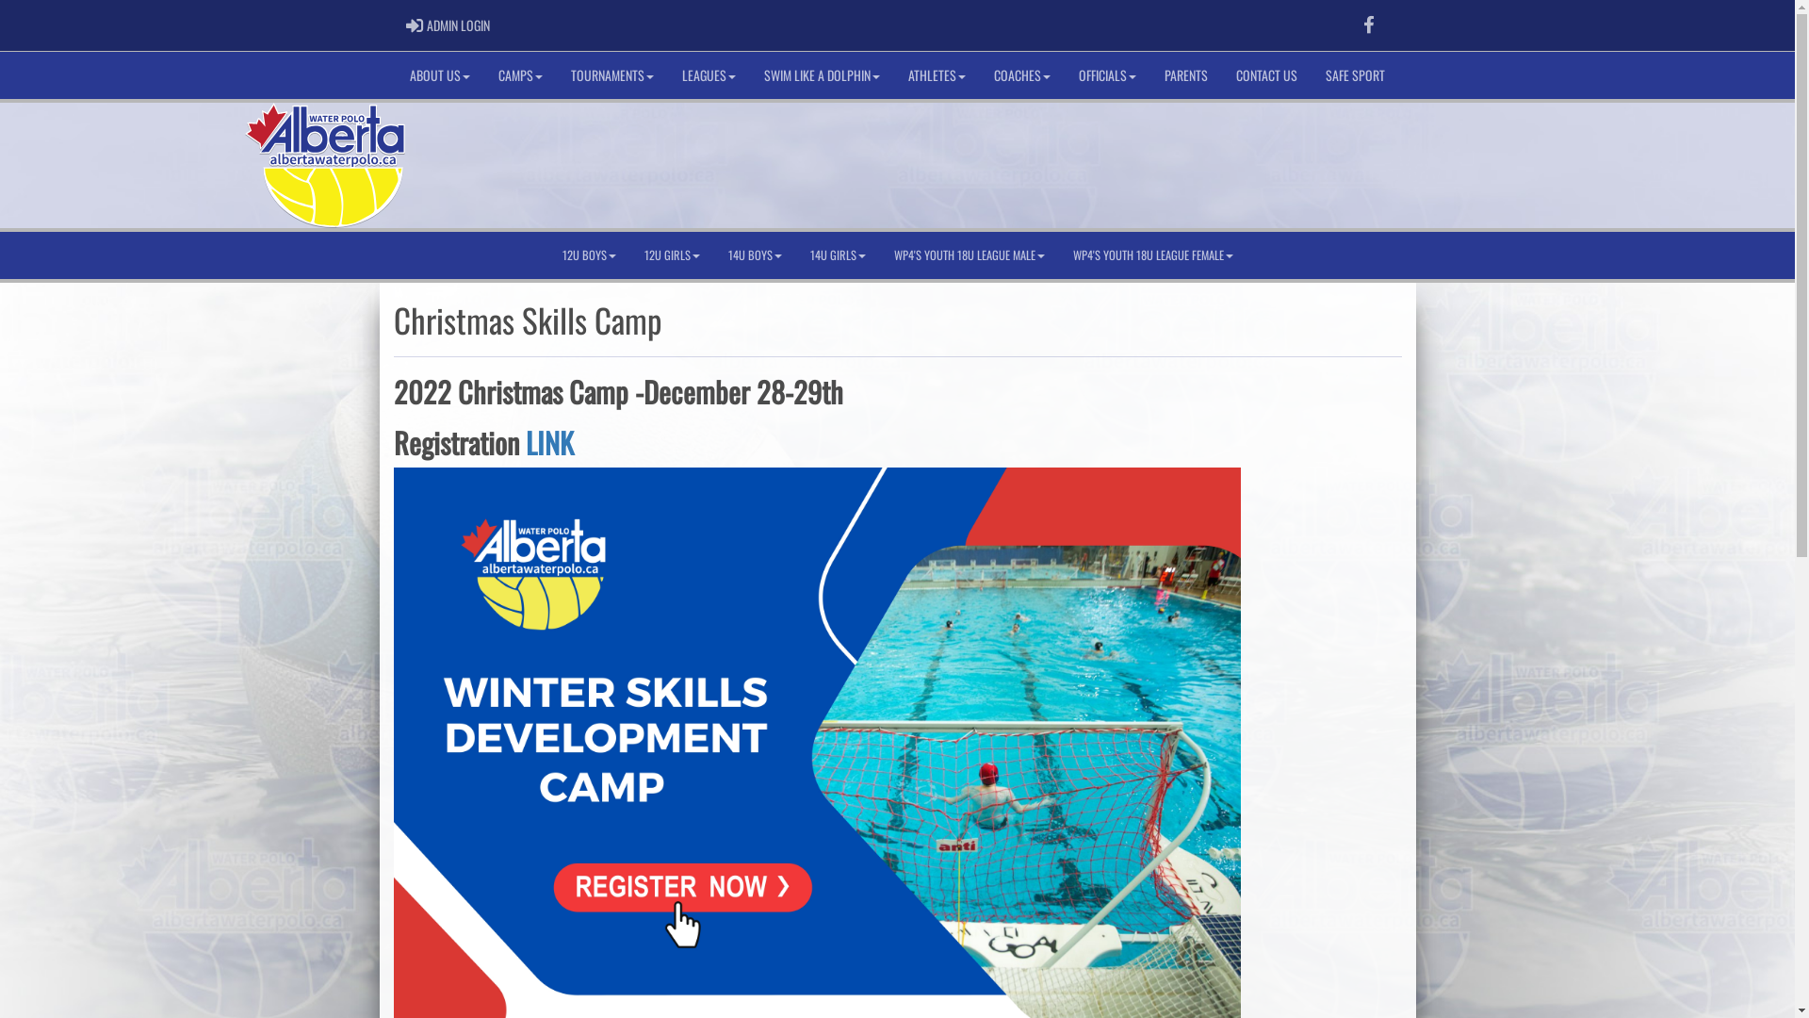  Describe the element at coordinates (440, 75) in the screenshot. I see `ABOUT US` at that location.